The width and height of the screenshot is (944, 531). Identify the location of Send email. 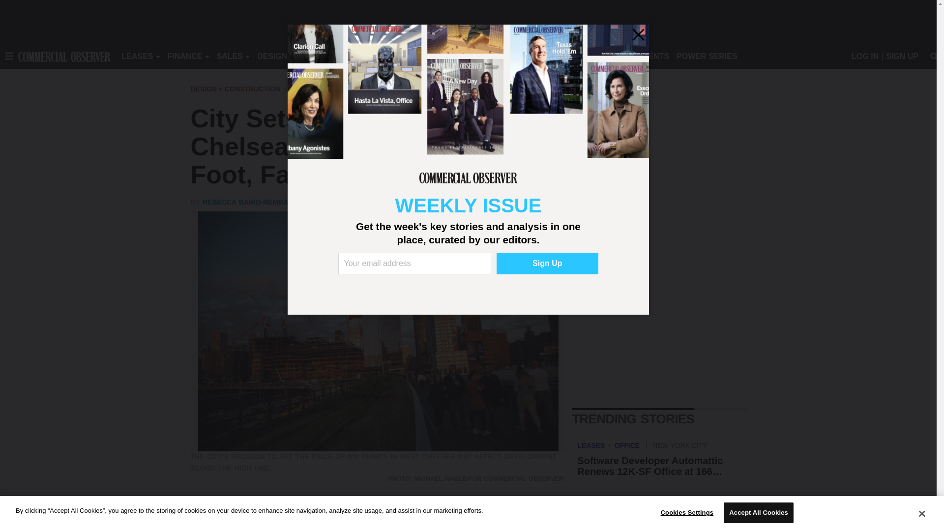
(259, 512).